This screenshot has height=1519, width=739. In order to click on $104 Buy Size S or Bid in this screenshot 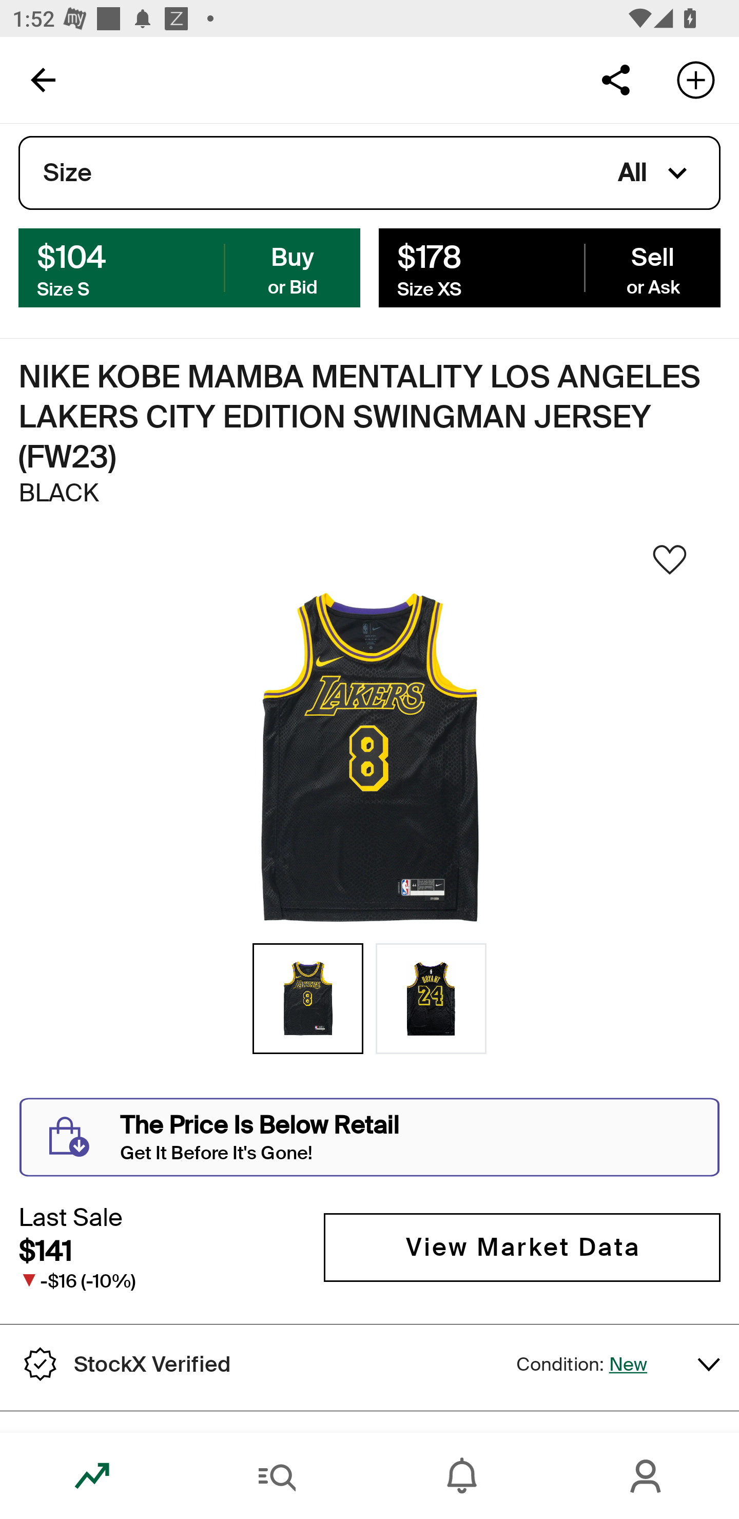, I will do `click(189, 267)`.